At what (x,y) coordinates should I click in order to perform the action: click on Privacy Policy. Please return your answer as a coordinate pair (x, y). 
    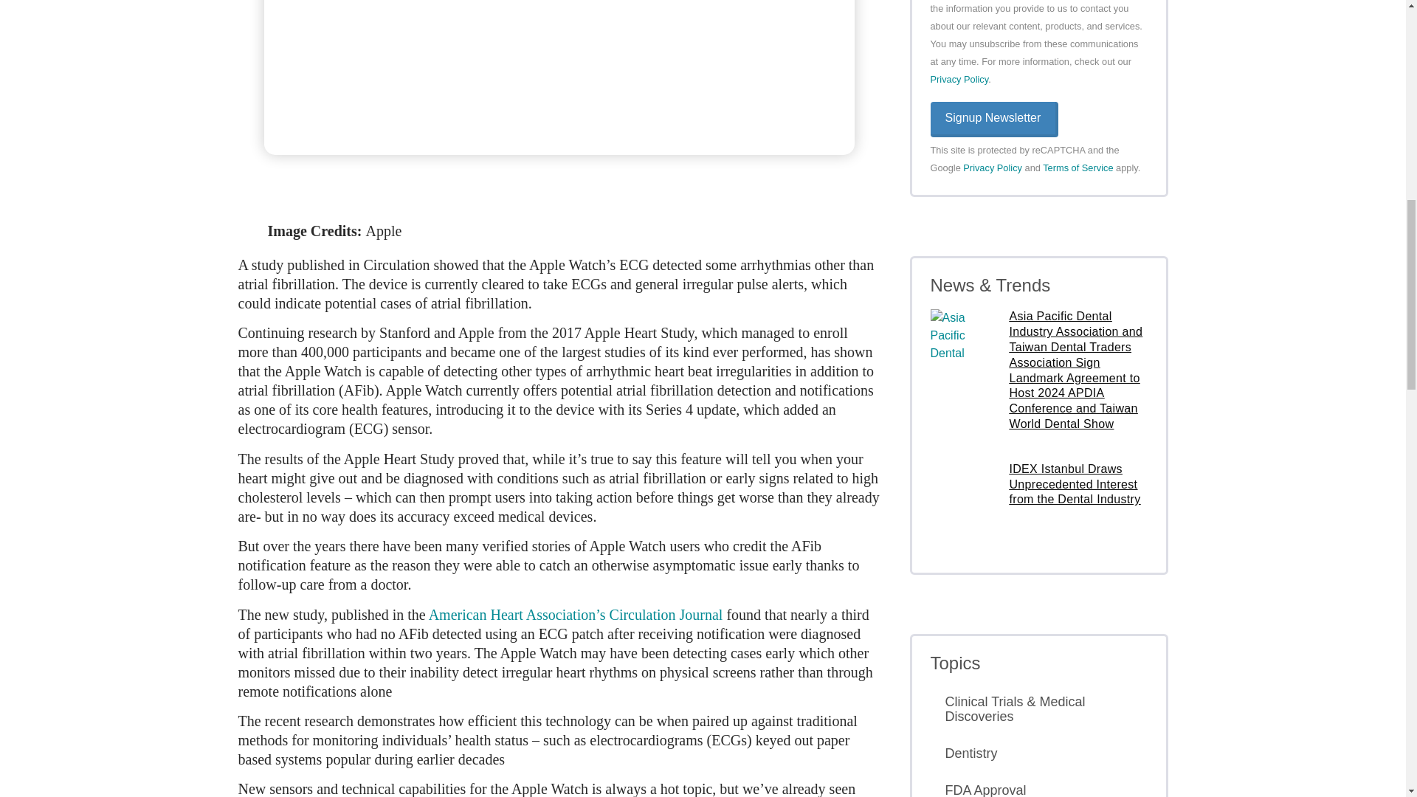
    Looking at the image, I should click on (958, 79).